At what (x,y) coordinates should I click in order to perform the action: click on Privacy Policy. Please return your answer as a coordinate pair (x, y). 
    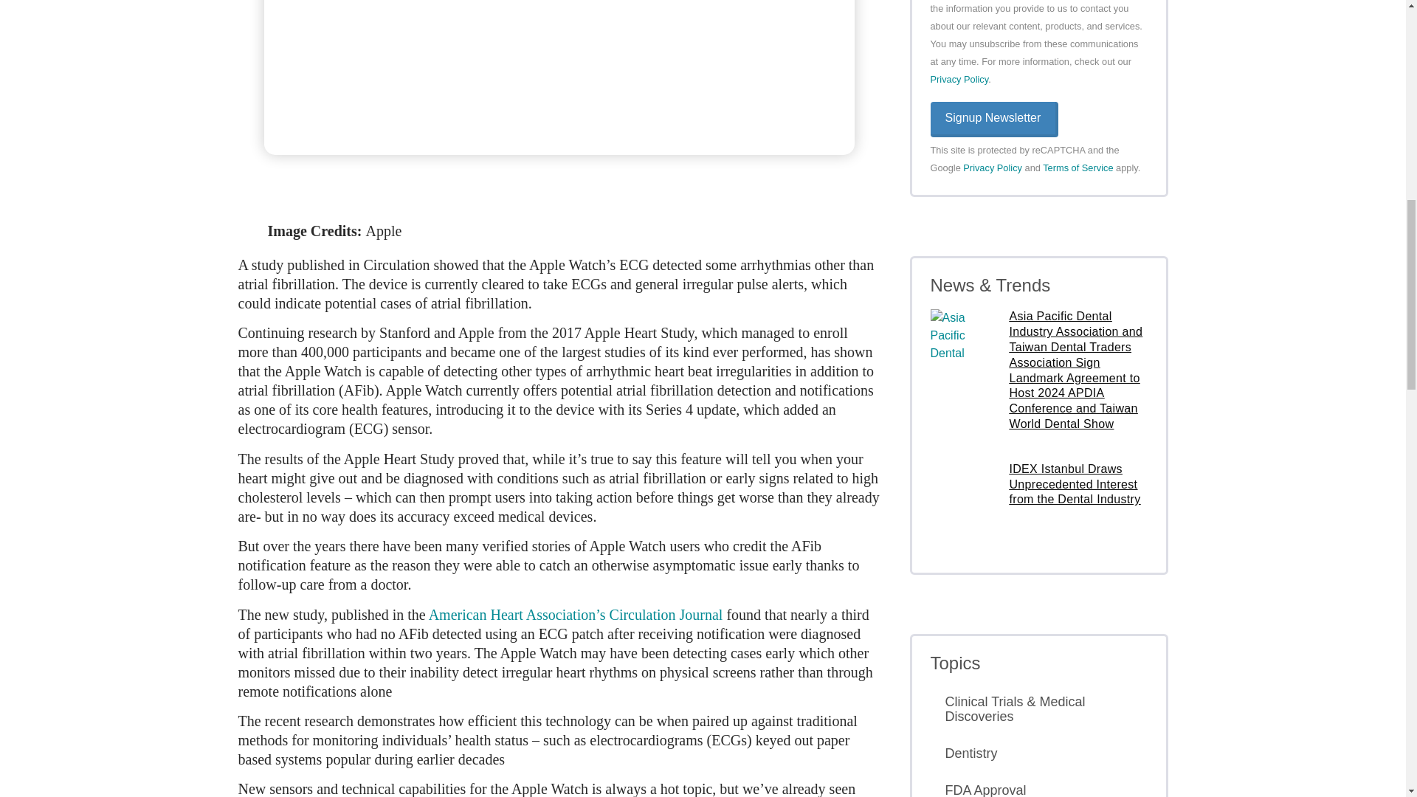
    Looking at the image, I should click on (958, 79).